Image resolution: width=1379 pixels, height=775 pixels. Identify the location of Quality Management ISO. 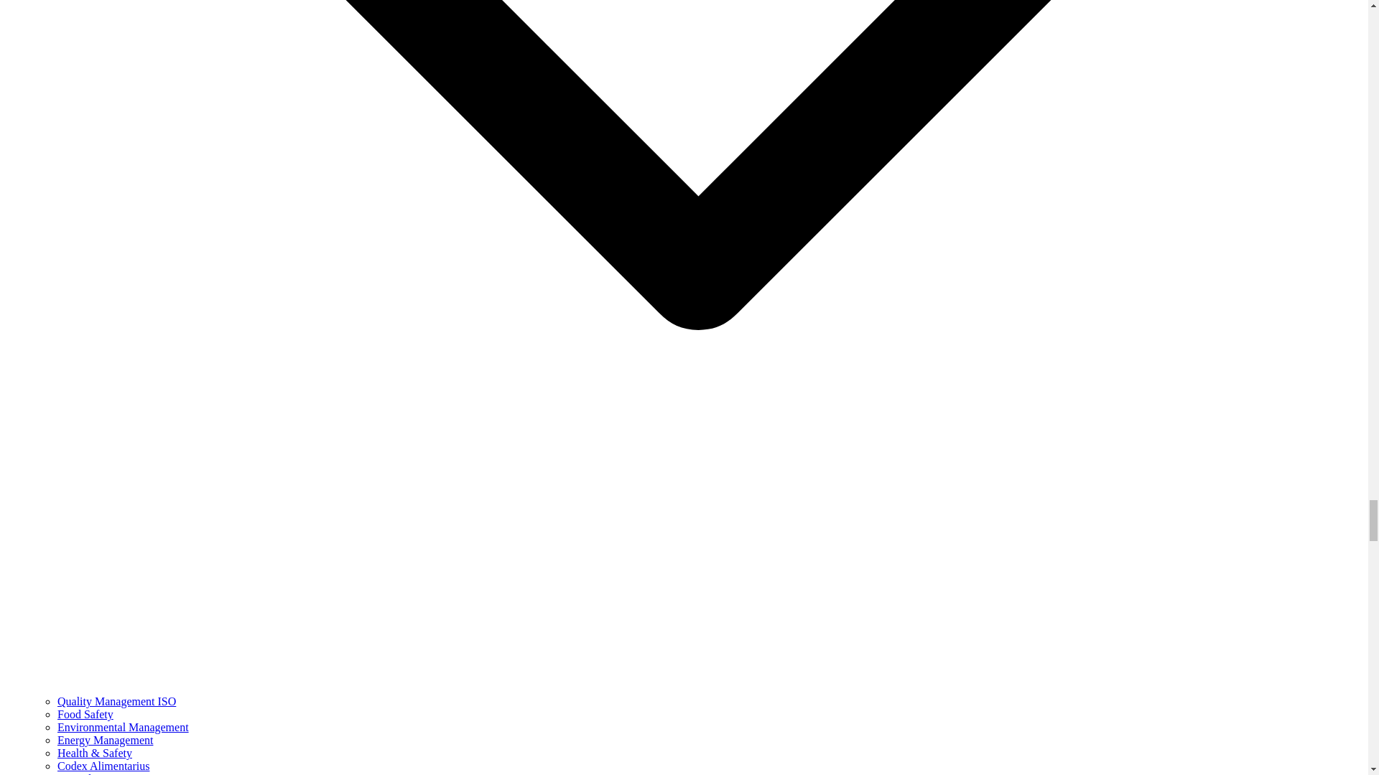
(116, 701).